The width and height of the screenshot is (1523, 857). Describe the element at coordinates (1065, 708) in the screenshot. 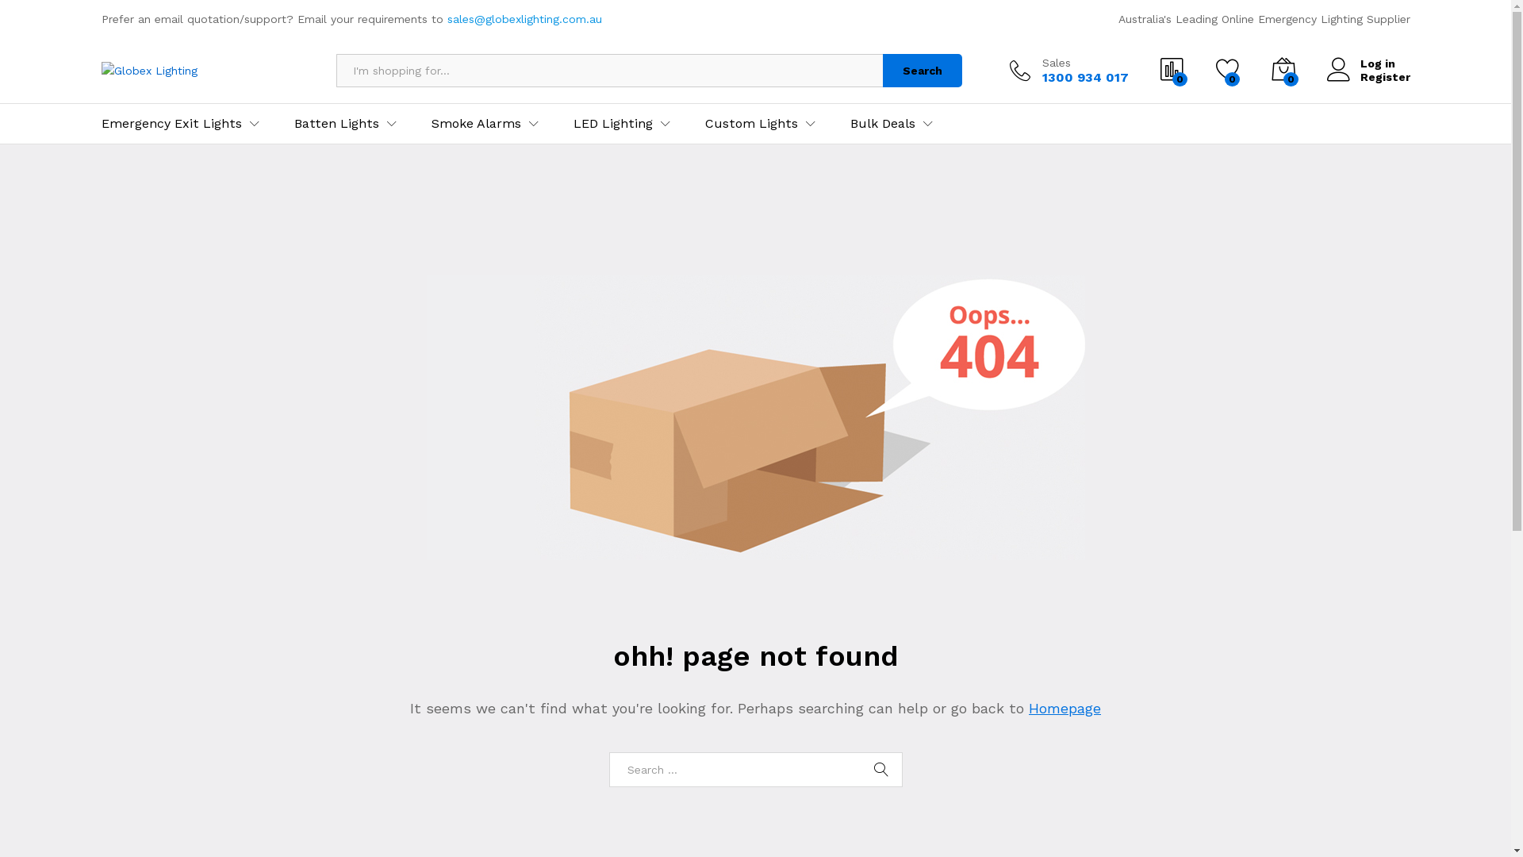

I see `Homepage` at that location.